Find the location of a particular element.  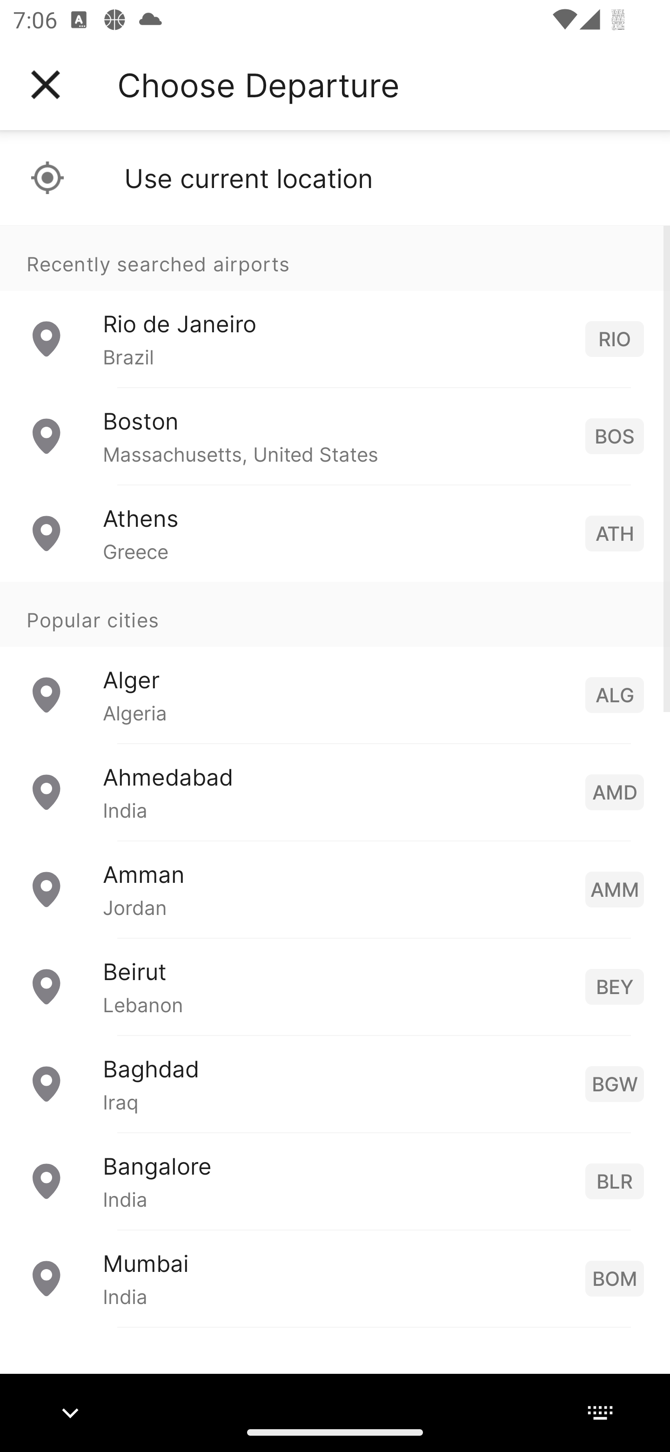

Use current location is located at coordinates (335, 178).